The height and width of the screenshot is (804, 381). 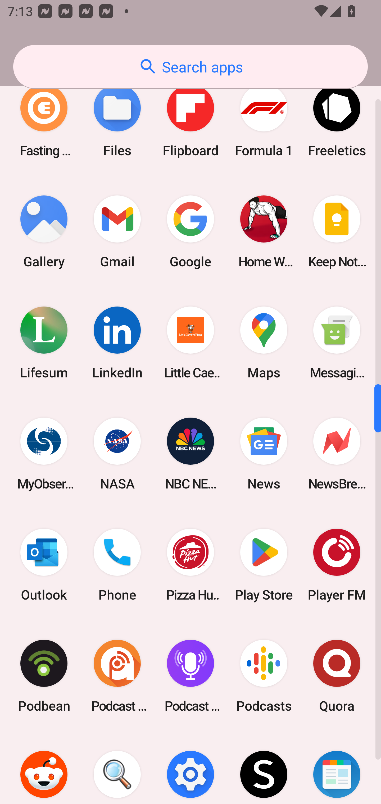 What do you see at coordinates (337, 342) in the screenshot?
I see `Messaging` at bounding box center [337, 342].